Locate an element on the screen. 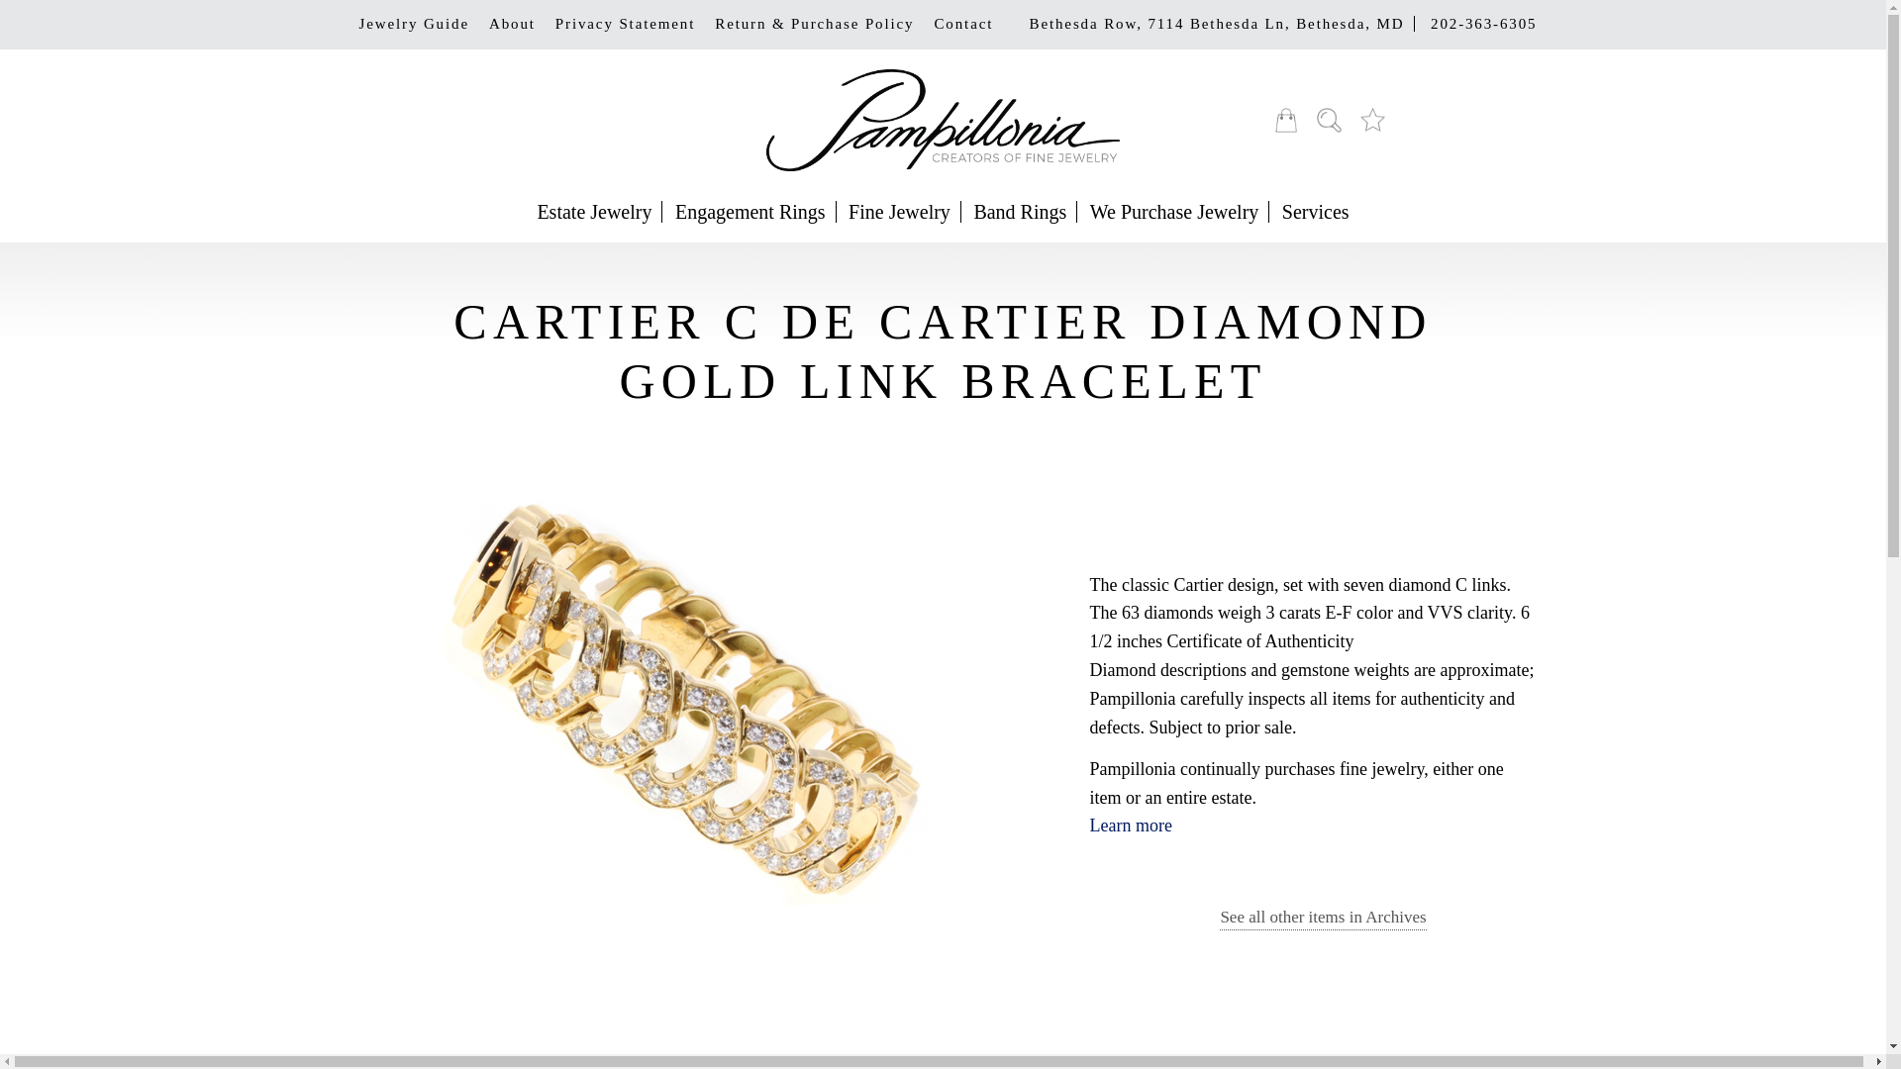 The width and height of the screenshot is (1901, 1069). Shopping Cart is located at coordinates (1285, 120).